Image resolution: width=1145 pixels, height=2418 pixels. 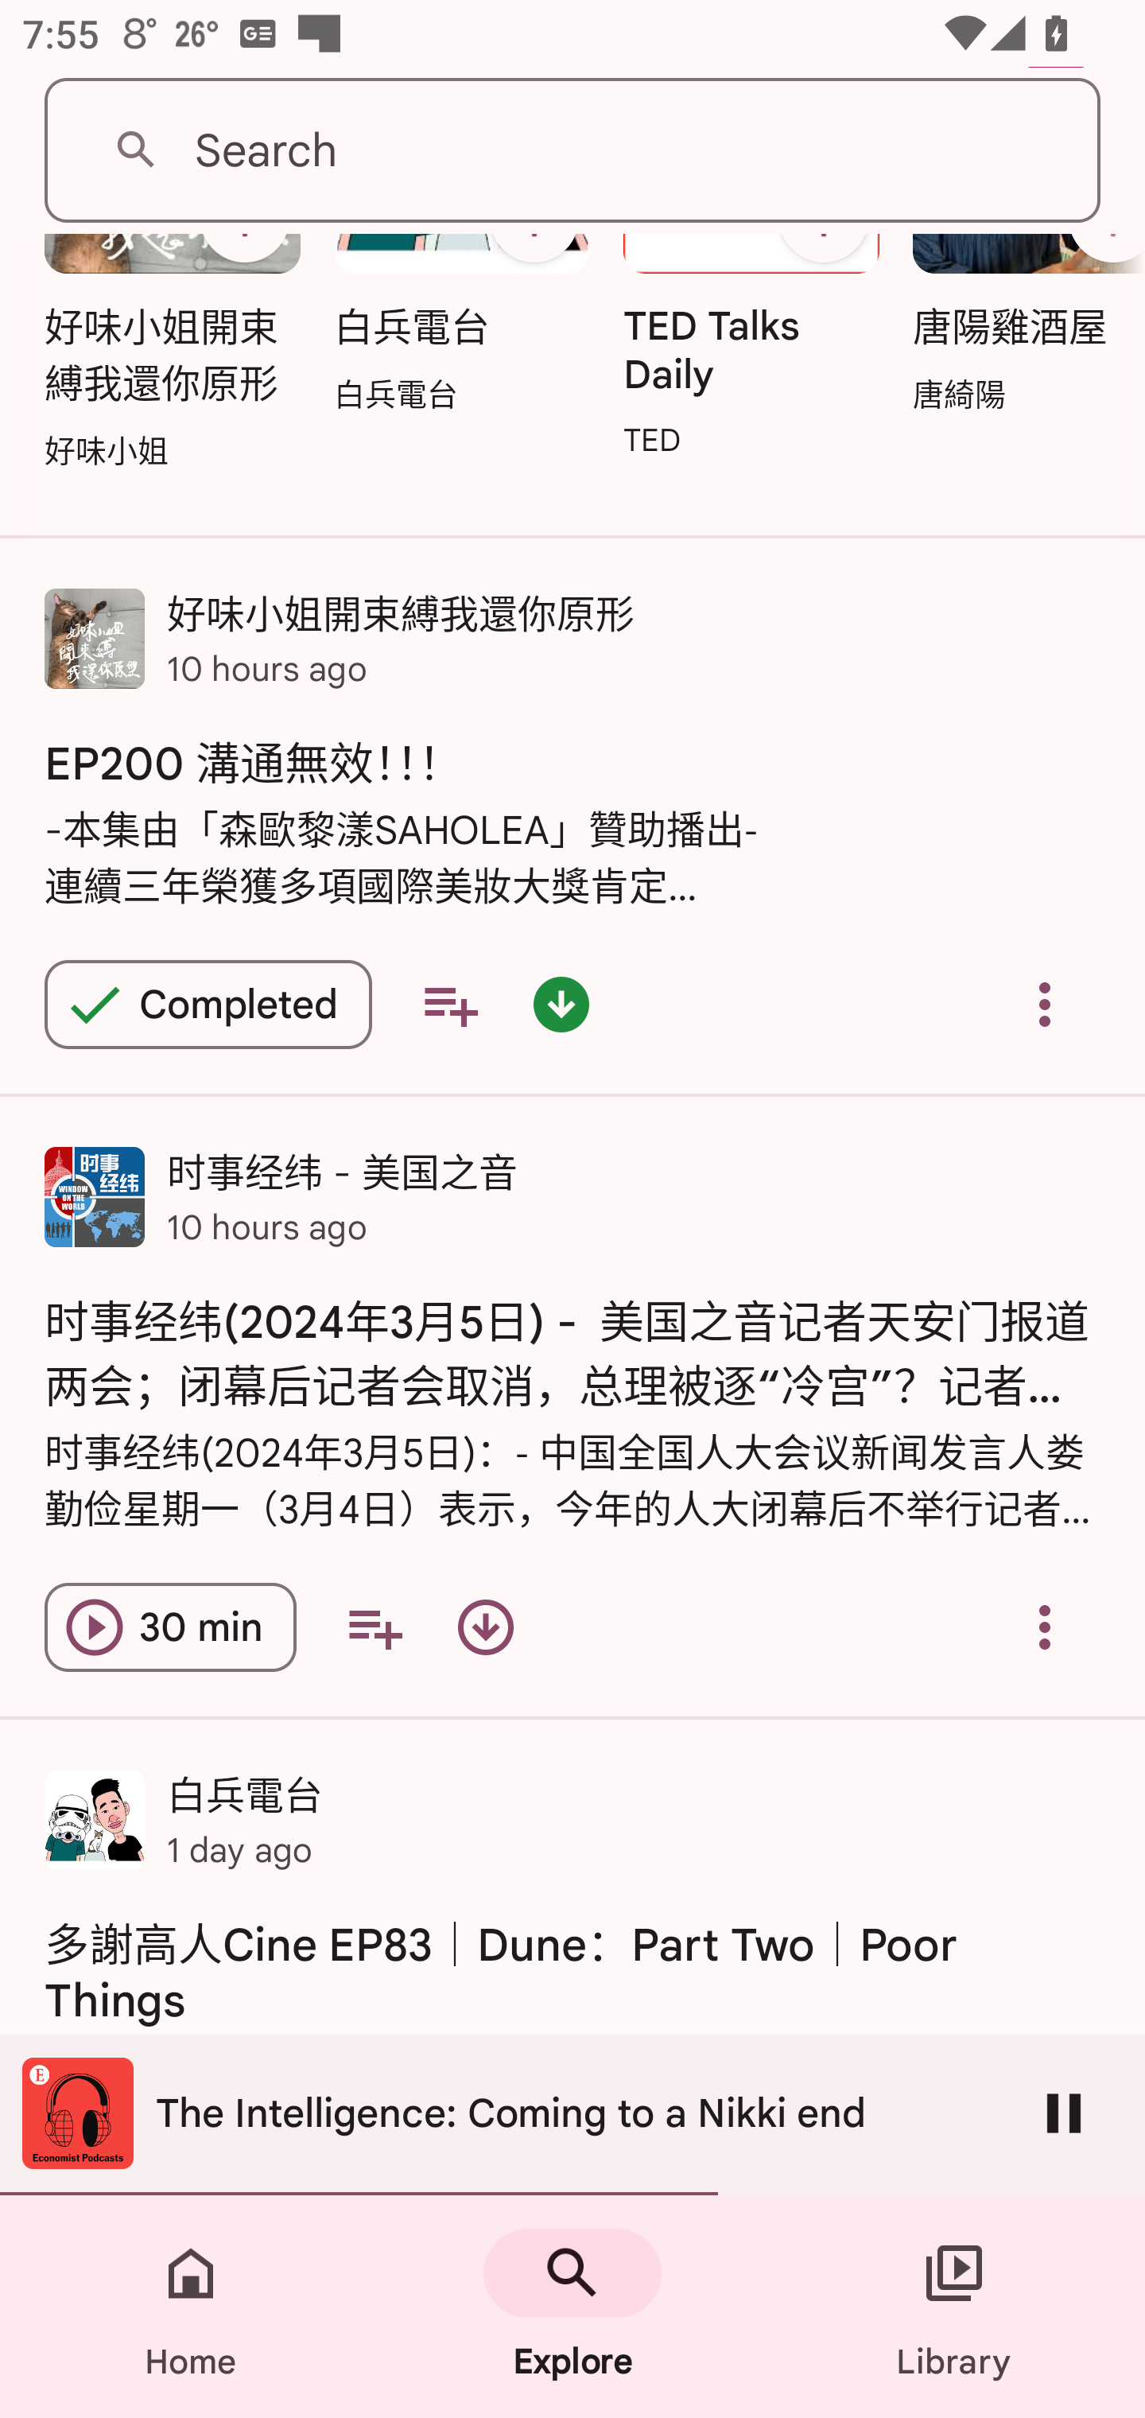 What do you see at coordinates (561, 1004) in the screenshot?
I see `Episode downloaded - double tap for options` at bounding box center [561, 1004].